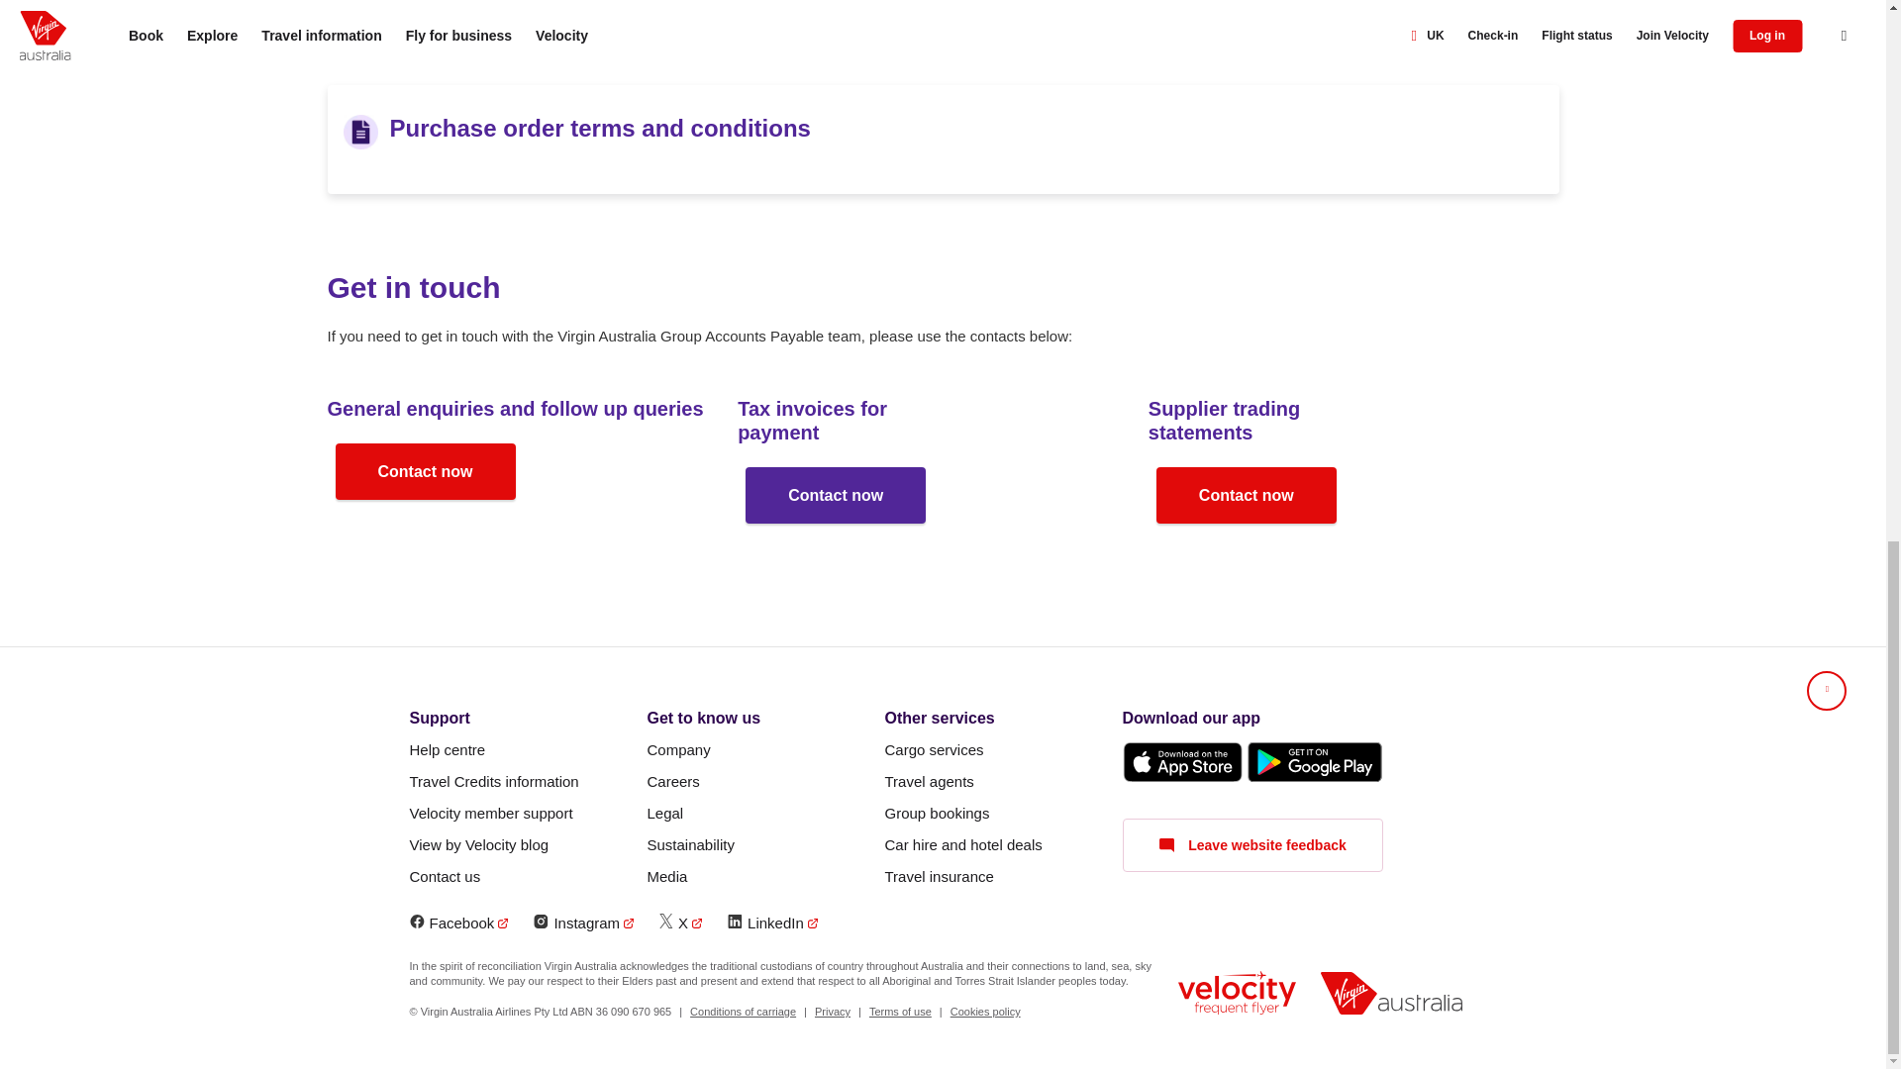 Image resolution: width=1901 pixels, height=1069 pixels. What do you see at coordinates (495, 782) in the screenshot?
I see `Travel Credits information` at bounding box center [495, 782].